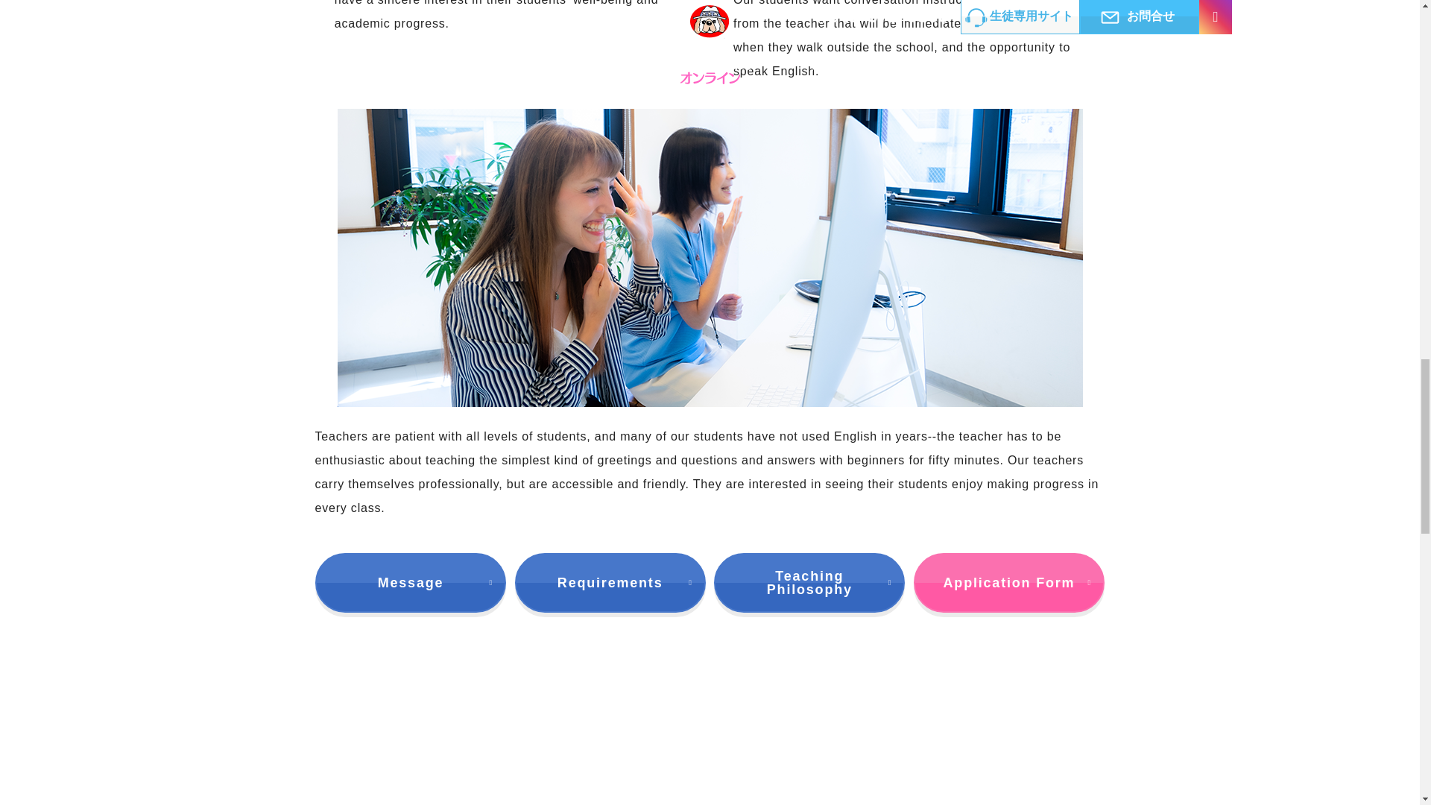 Image resolution: width=1431 pixels, height=805 pixels. I want to click on Requirements, so click(610, 582).